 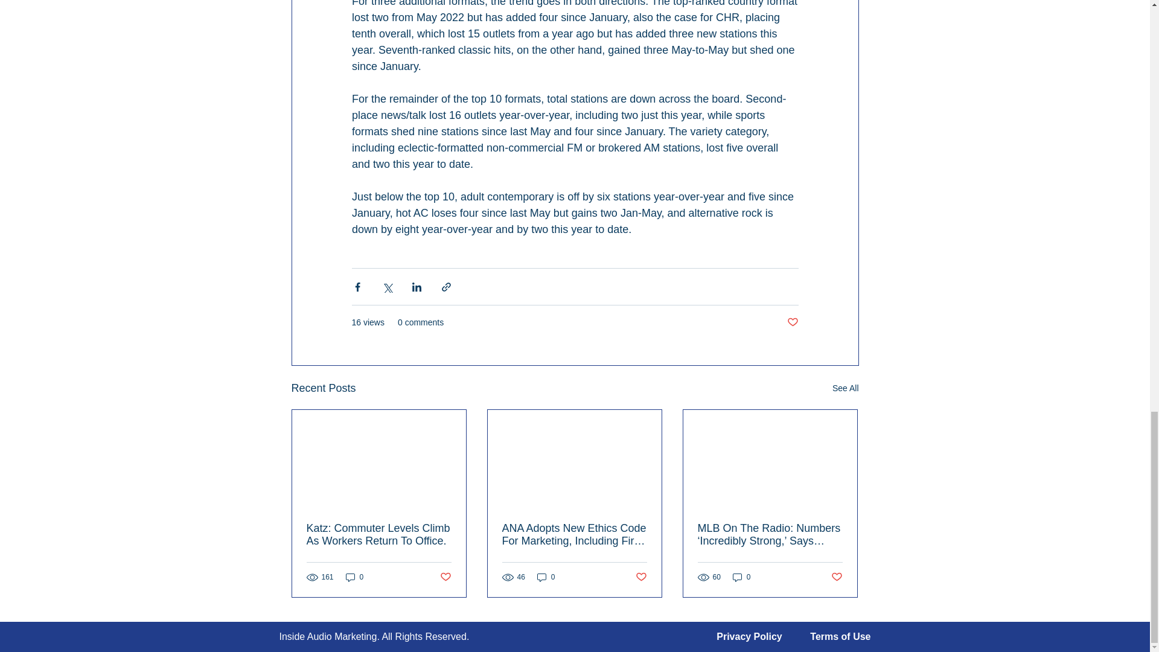 What do you see at coordinates (749, 636) in the screenshot?
I see `Privacy Policy` at bounding box center [749, 636].